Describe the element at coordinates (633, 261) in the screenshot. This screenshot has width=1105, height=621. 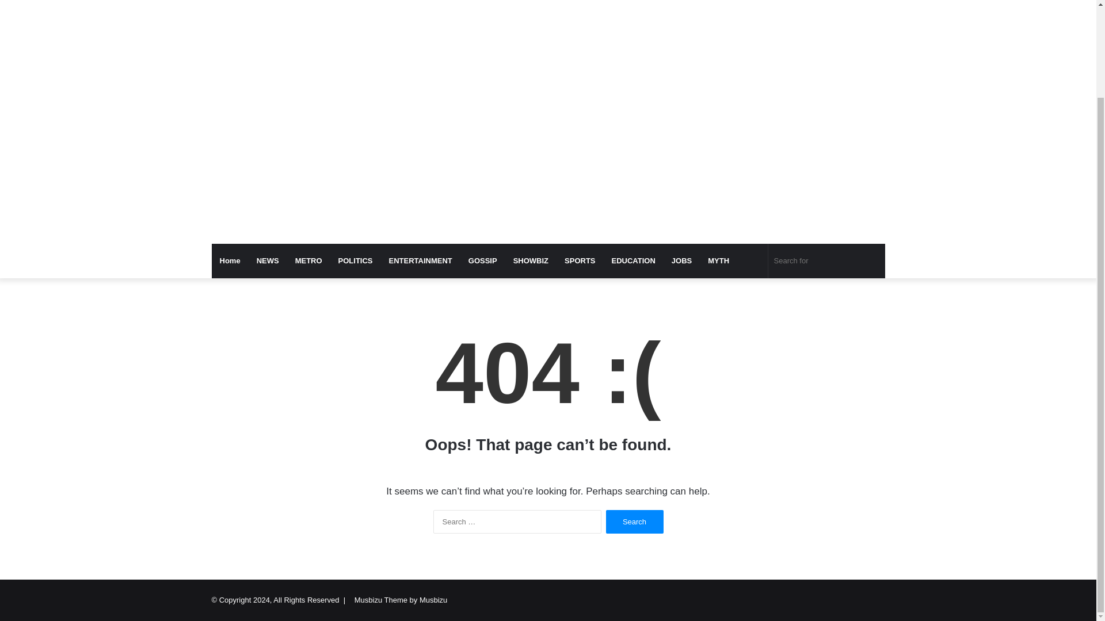
I see `EDUCATION` at that location.